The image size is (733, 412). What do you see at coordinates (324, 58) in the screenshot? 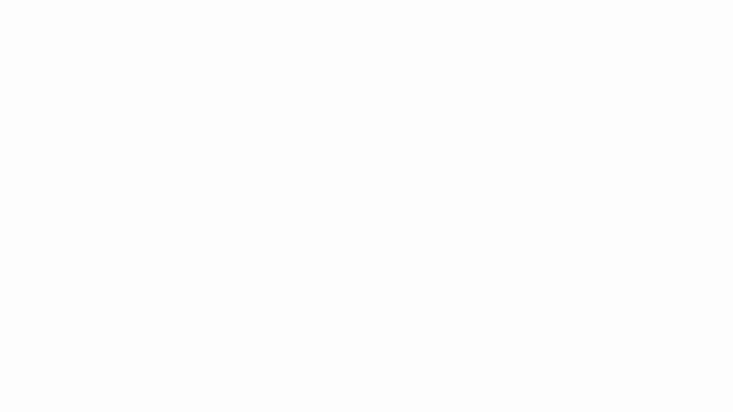
I see `Sort & Filter` at bounding box center [324, 58].